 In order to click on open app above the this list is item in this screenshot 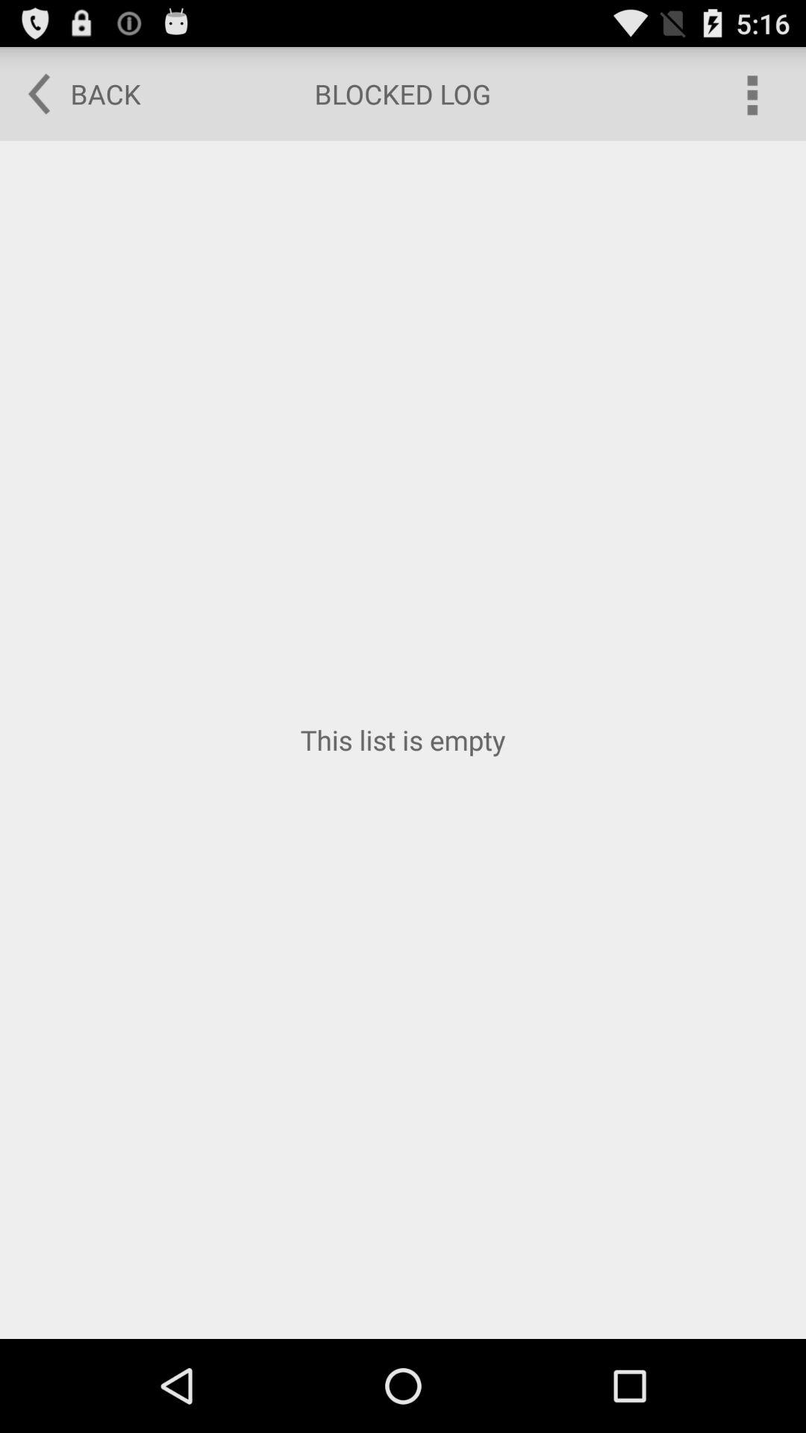, I will do `click(751, 94)`.